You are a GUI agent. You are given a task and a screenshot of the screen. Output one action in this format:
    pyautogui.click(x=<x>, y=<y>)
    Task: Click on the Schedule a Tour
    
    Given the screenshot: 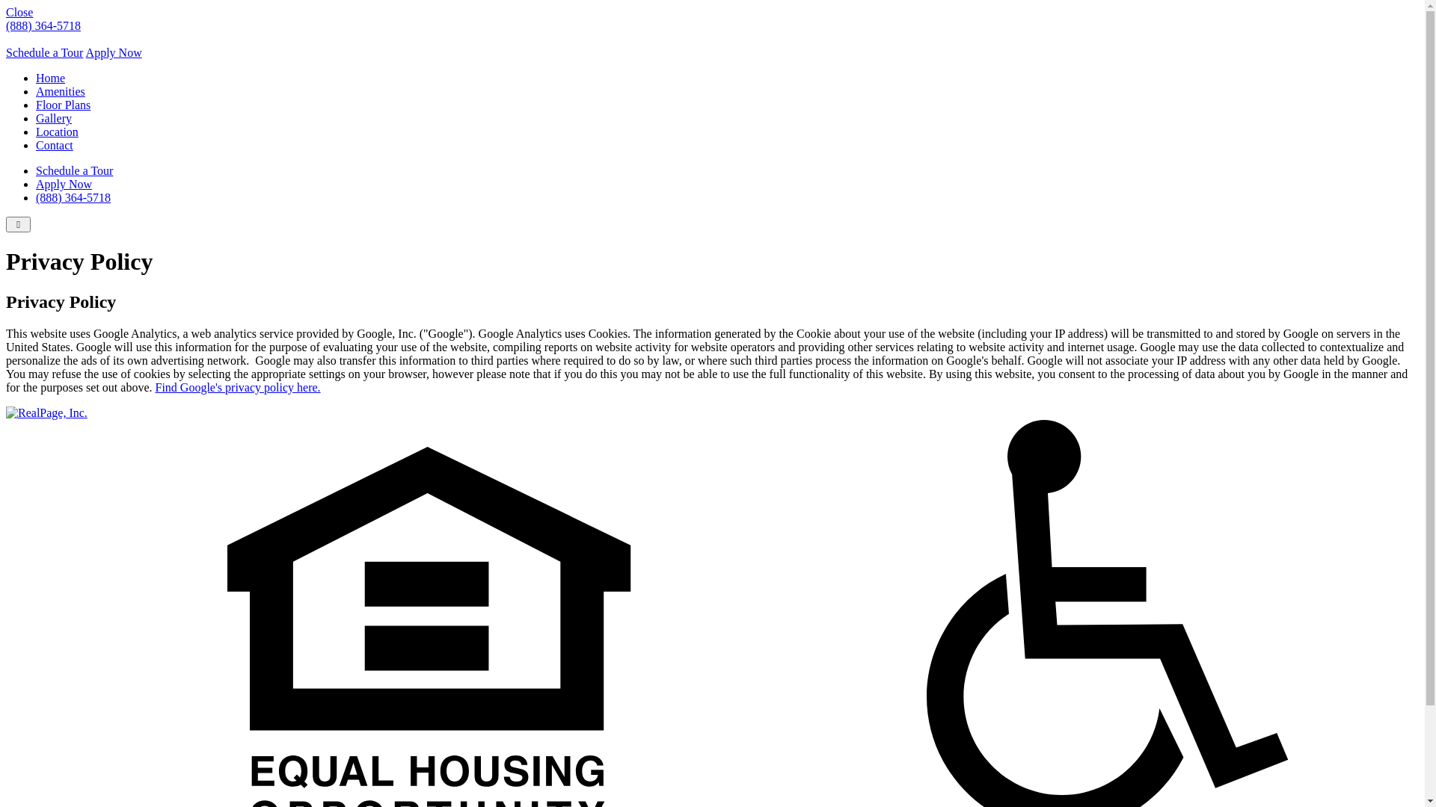 What is the action you would take?
    pyautogui.click(x=45, y=52)
    